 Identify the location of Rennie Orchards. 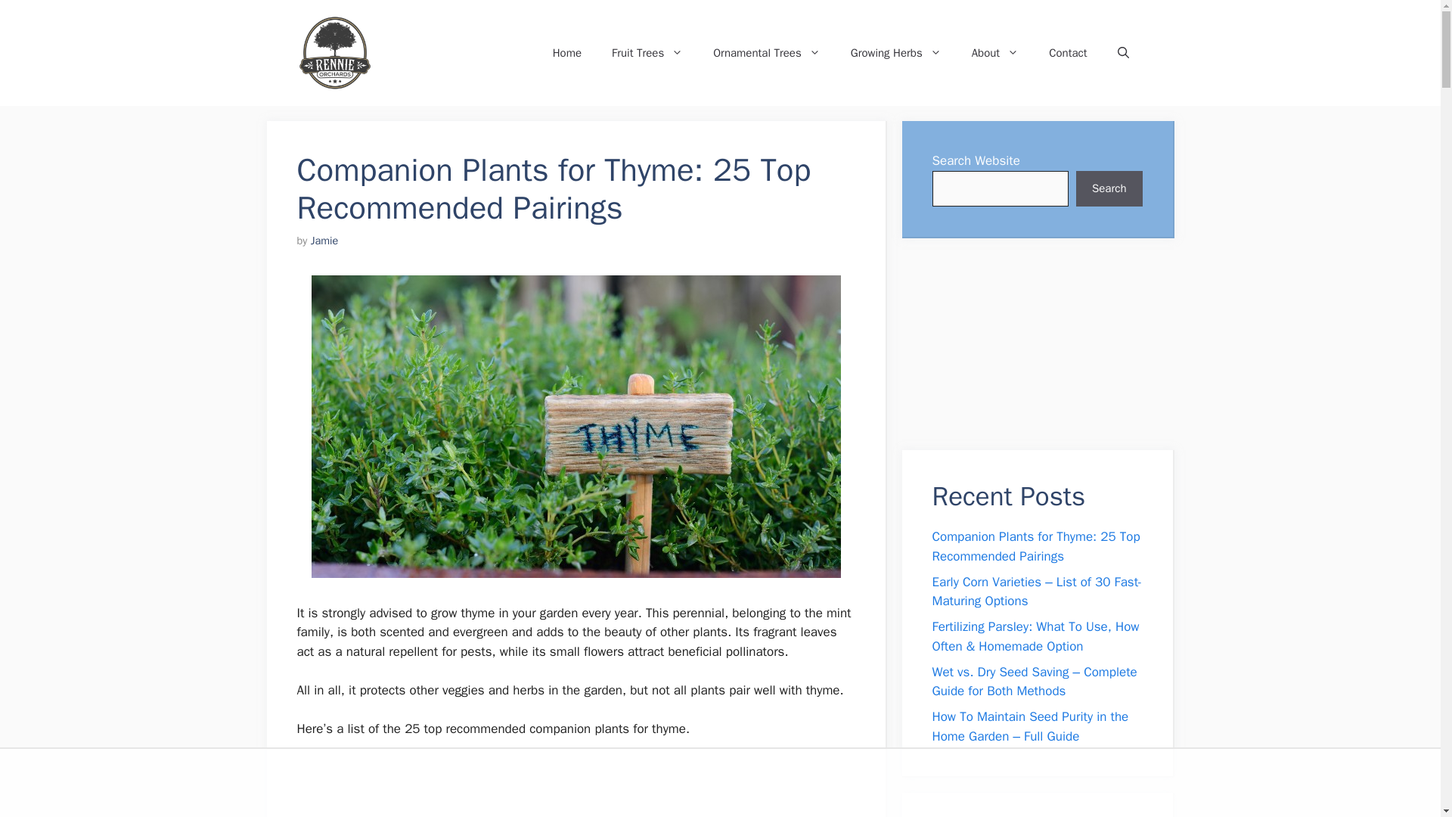
(454, 53).